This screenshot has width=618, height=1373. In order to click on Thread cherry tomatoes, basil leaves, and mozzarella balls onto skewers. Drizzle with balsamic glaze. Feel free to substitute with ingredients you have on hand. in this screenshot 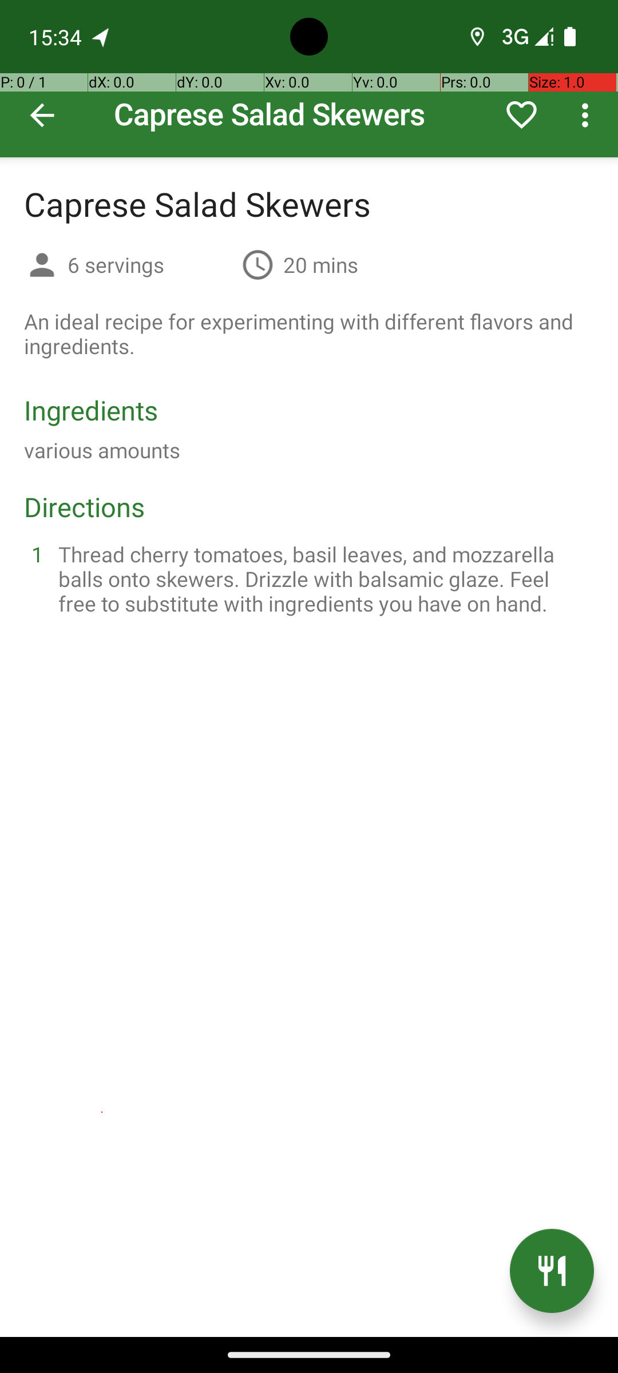, I will do `click(323, 579)`.